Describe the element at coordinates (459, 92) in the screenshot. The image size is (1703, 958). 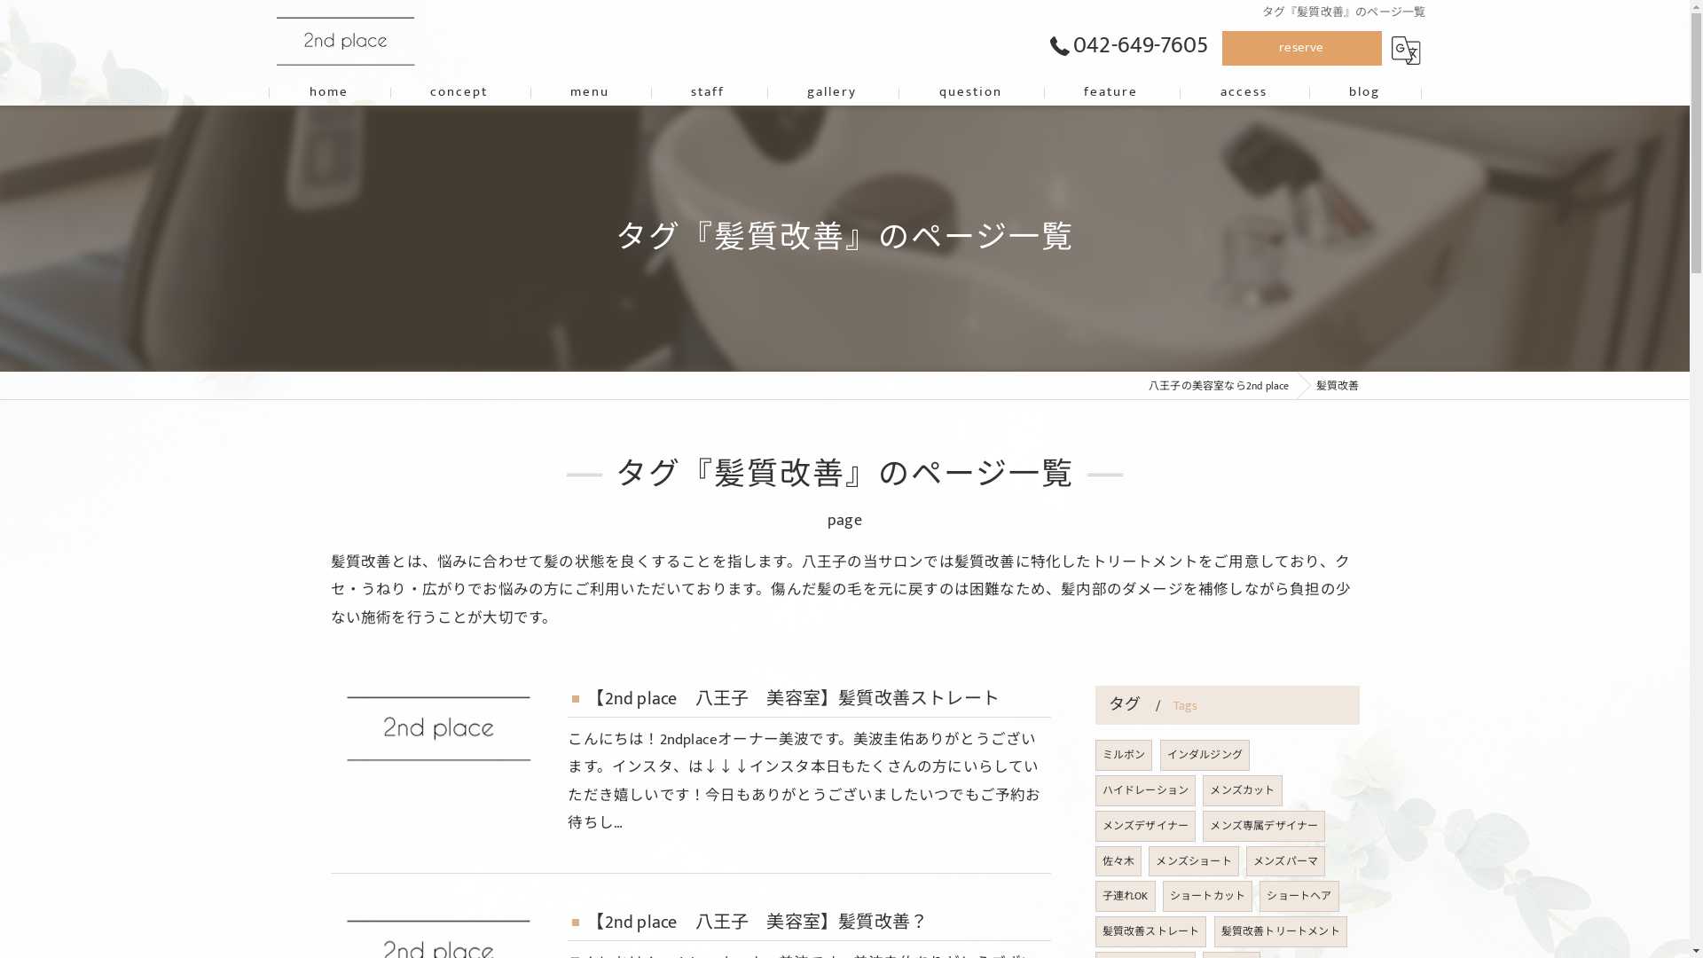
I see `concept` at that location.